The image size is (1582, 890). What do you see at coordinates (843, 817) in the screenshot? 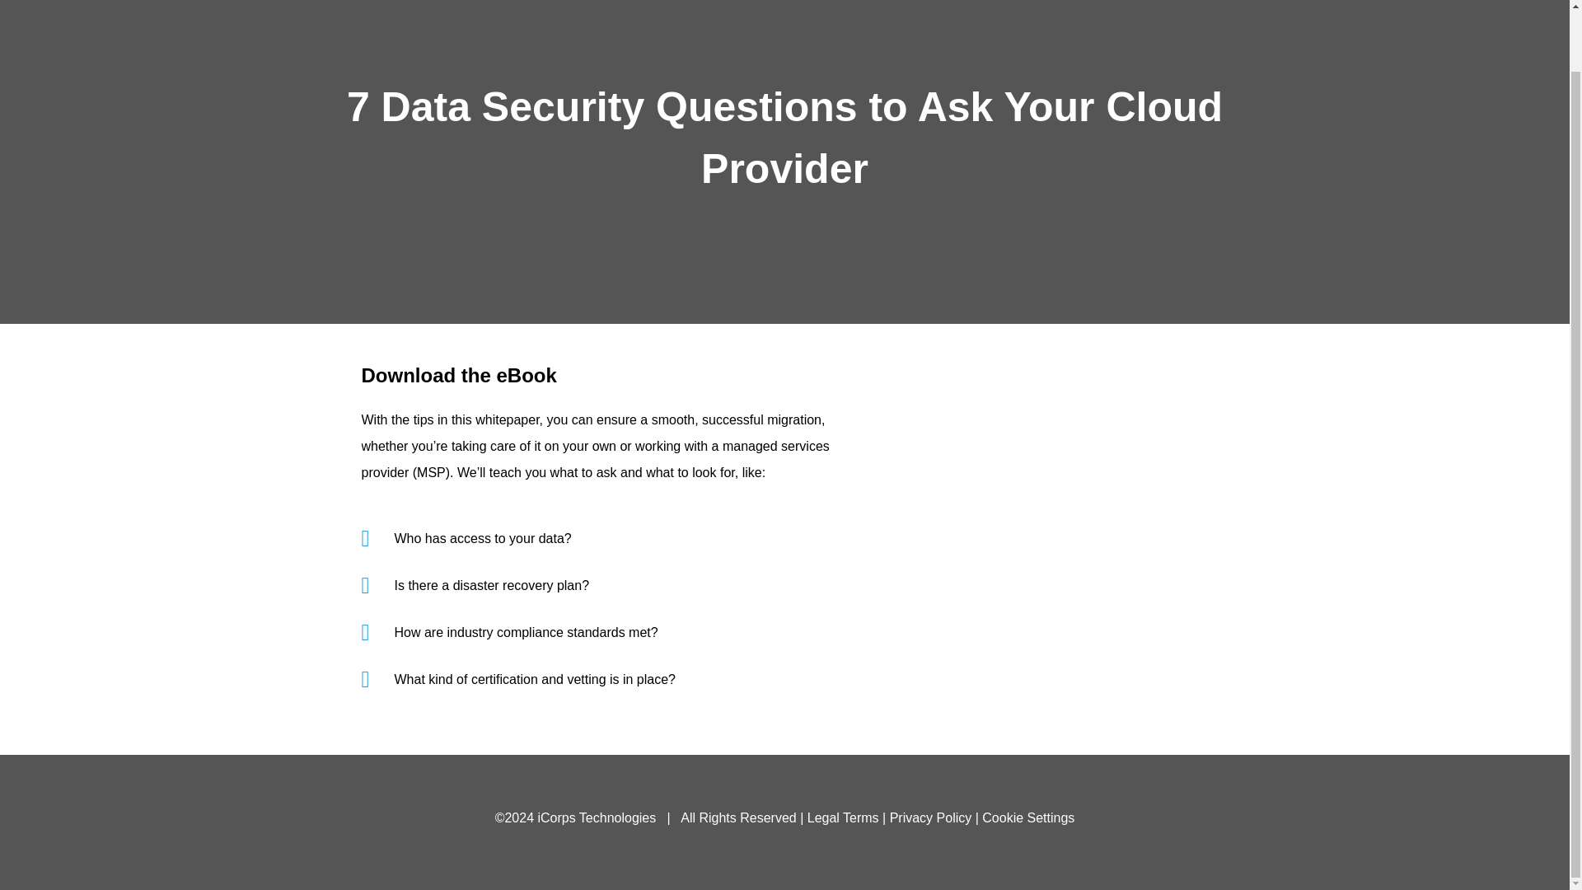
I see `Legal Terms` at bounding box center [843, 817].